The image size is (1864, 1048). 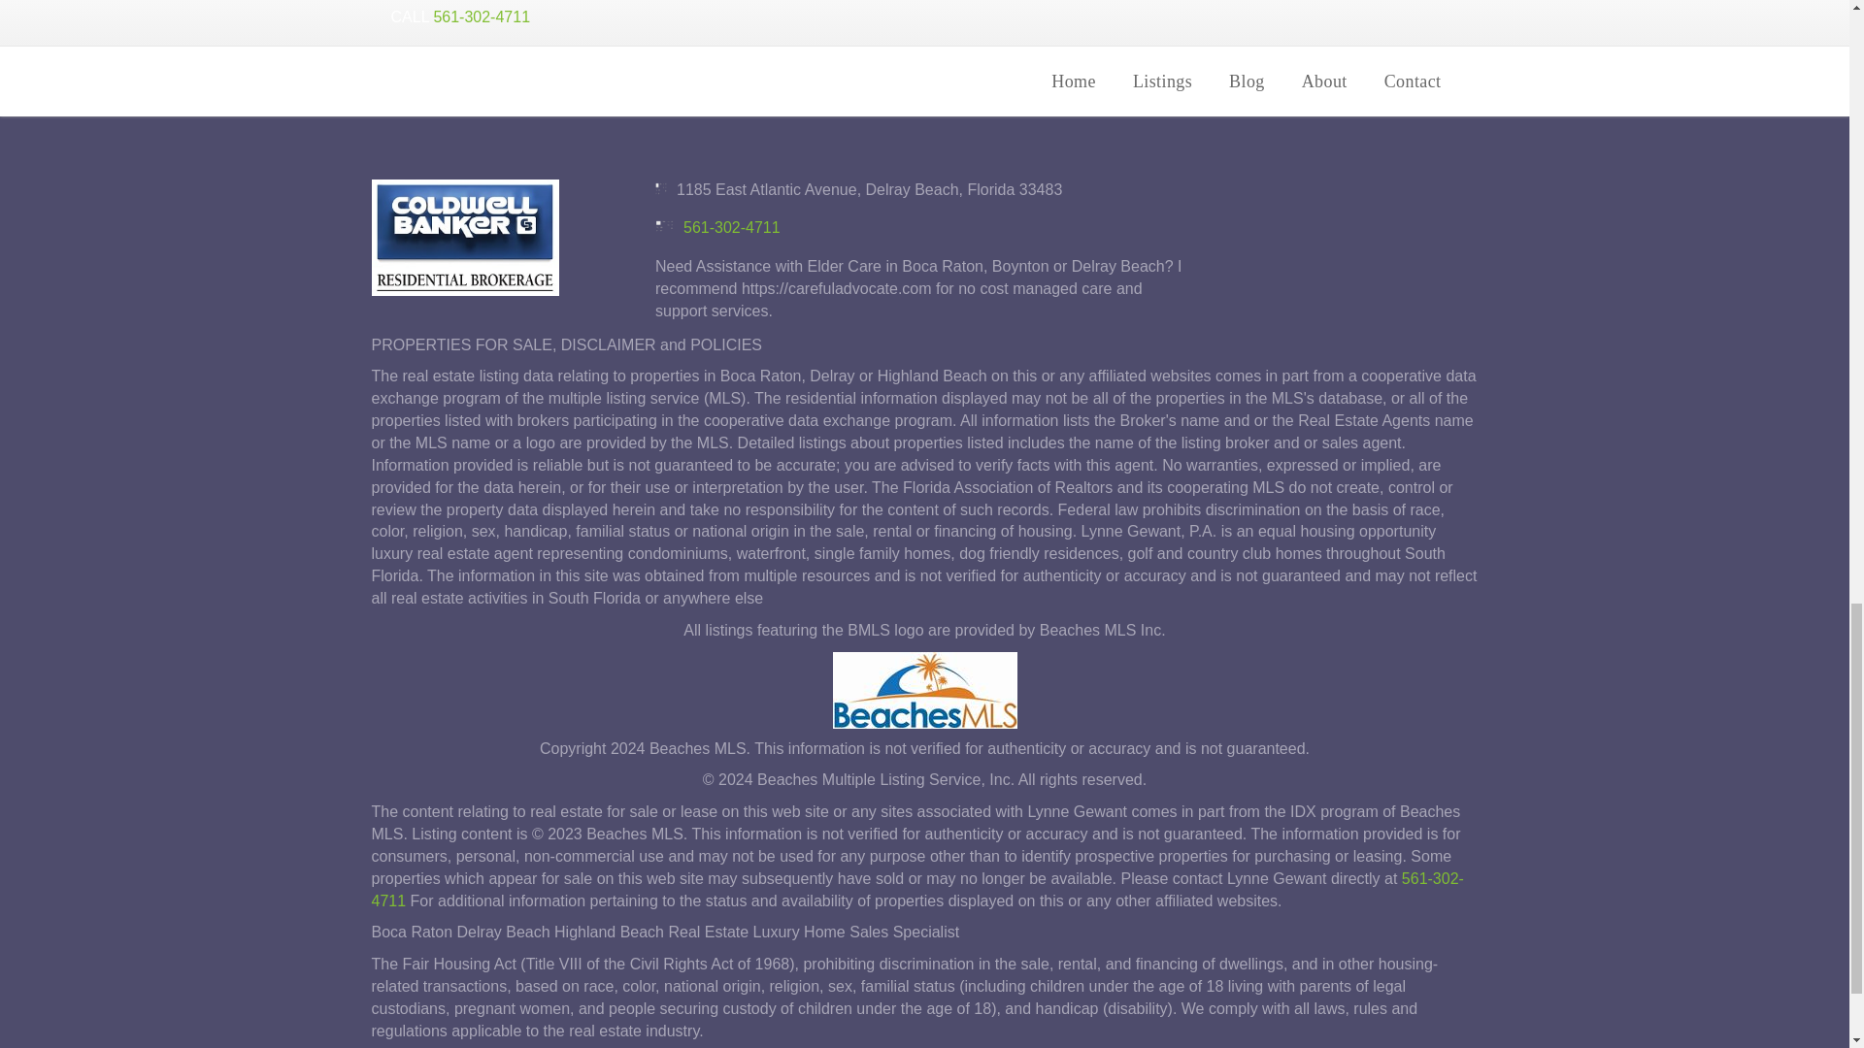 I want to click on 561-302-4711, so click(x=732, y=227).